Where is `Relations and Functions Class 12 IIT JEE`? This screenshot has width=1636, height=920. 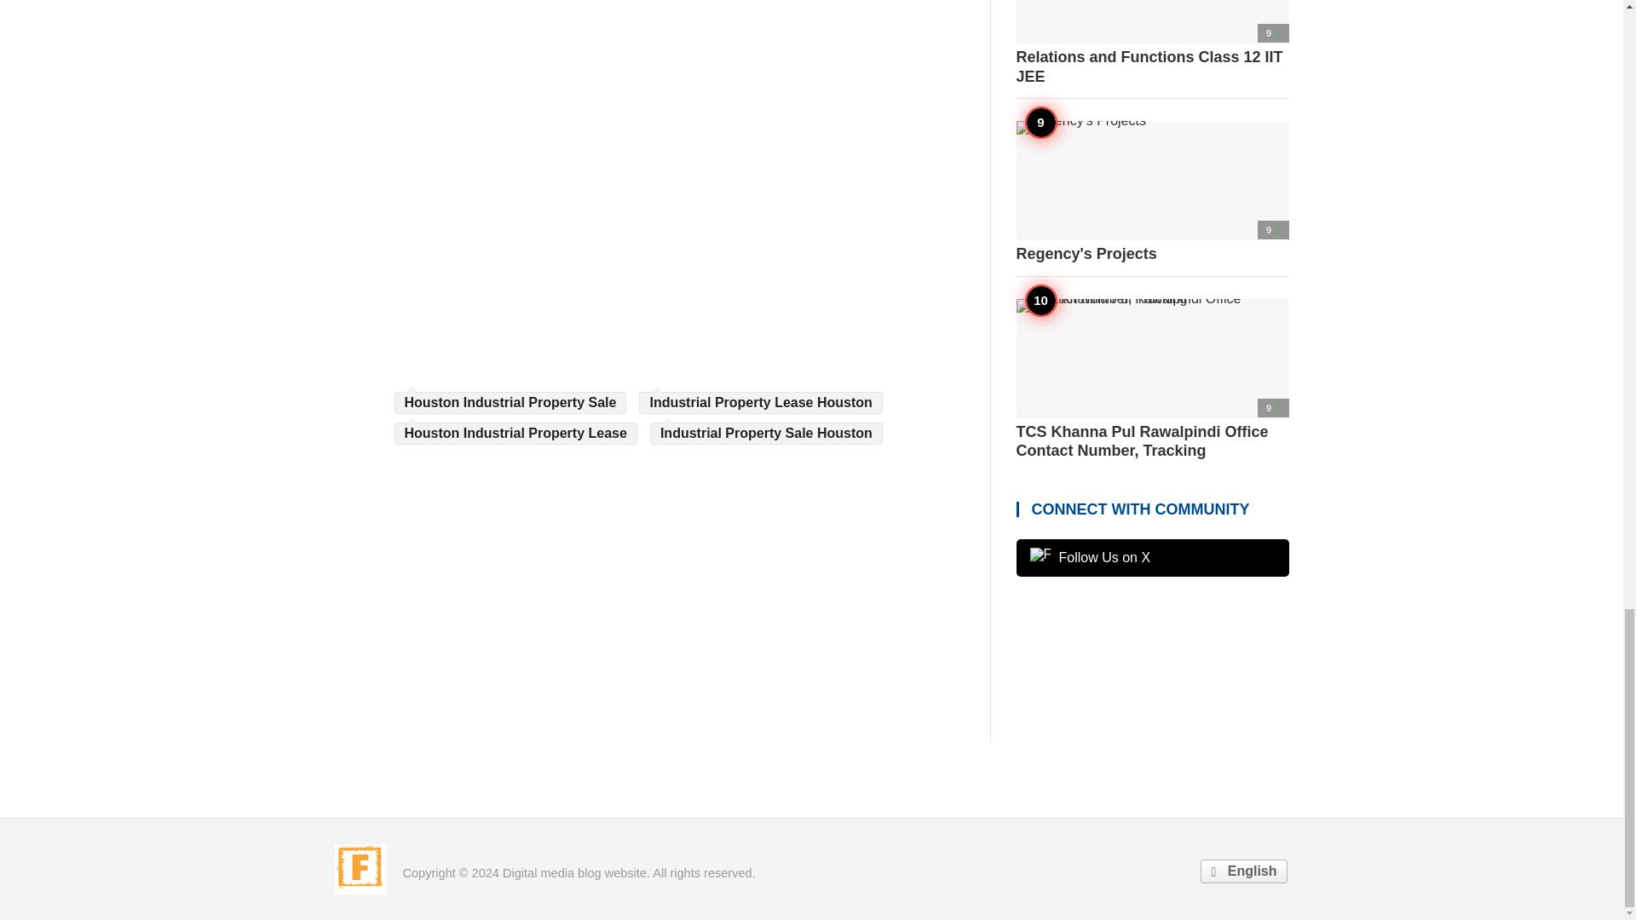
Relations and Functions Class 12 IIT JEE is located at coordinates (1152, 43).